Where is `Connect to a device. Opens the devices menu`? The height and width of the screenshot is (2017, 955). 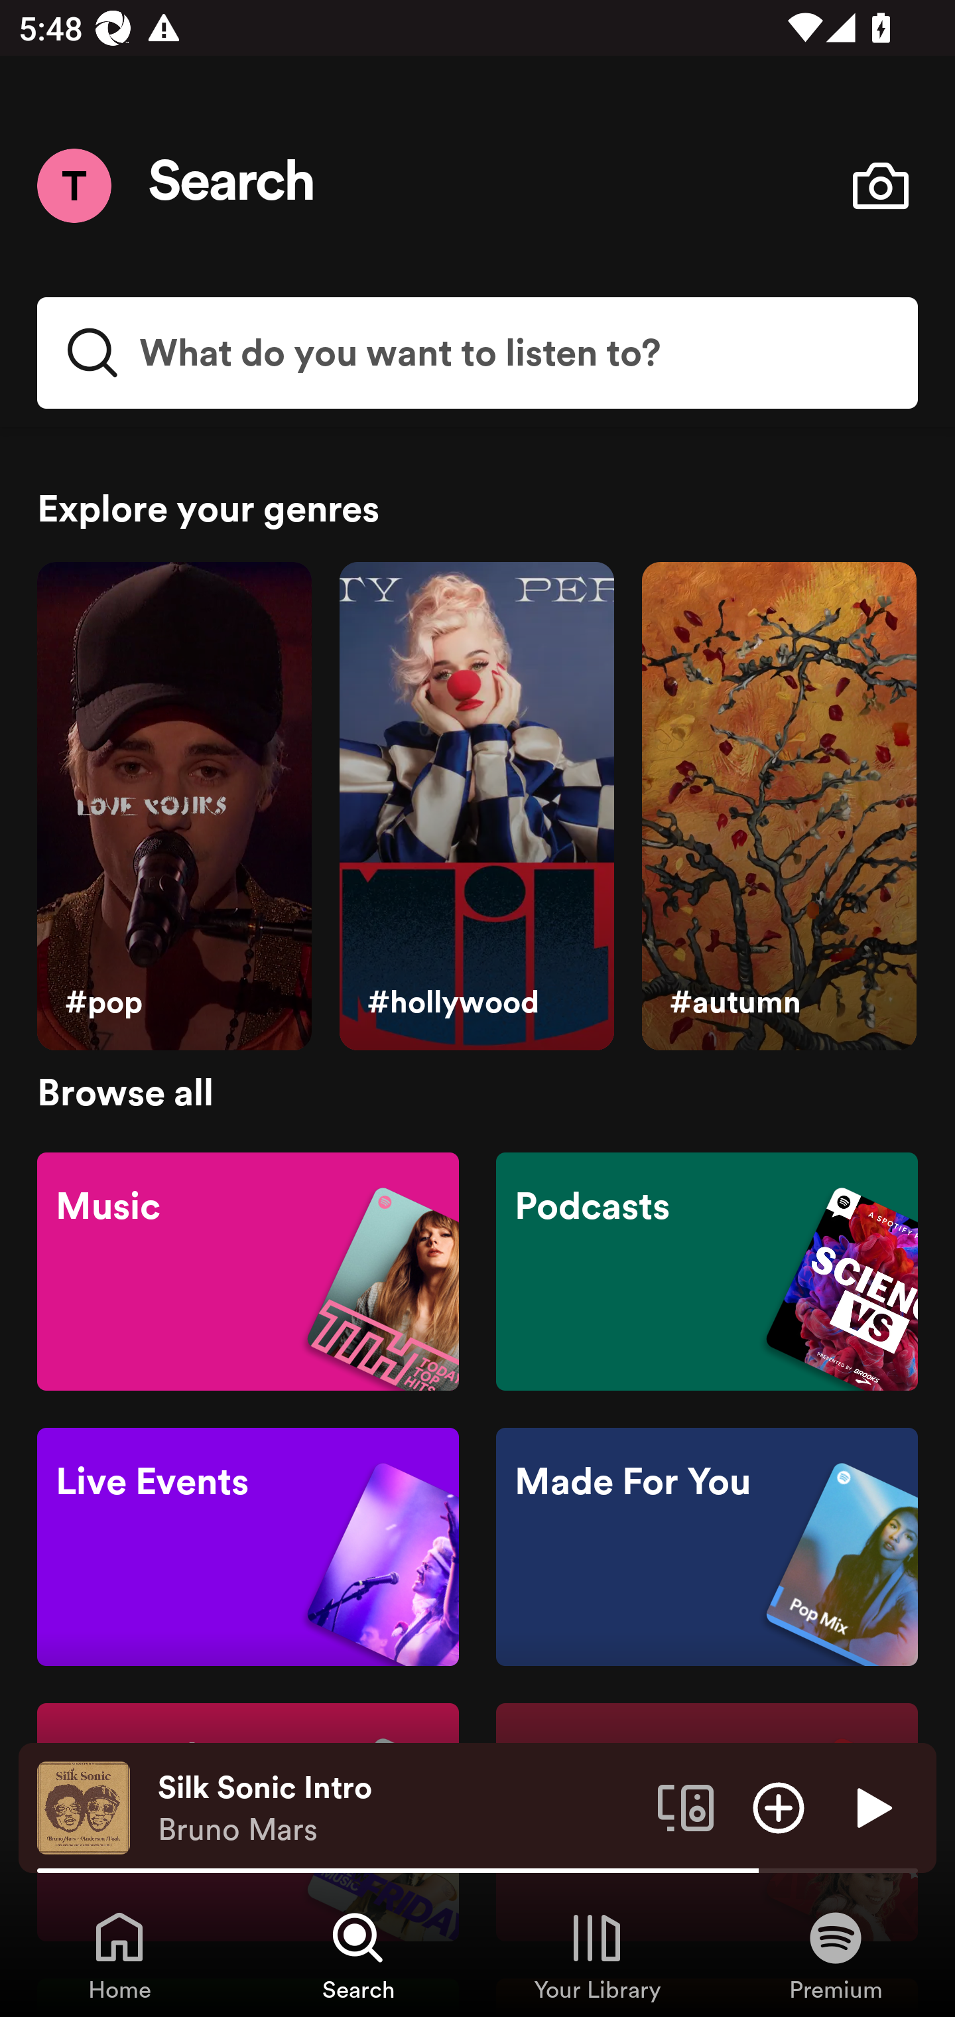 Connect to a device. Opens the devices menu is located at coordinates (686, 1807).